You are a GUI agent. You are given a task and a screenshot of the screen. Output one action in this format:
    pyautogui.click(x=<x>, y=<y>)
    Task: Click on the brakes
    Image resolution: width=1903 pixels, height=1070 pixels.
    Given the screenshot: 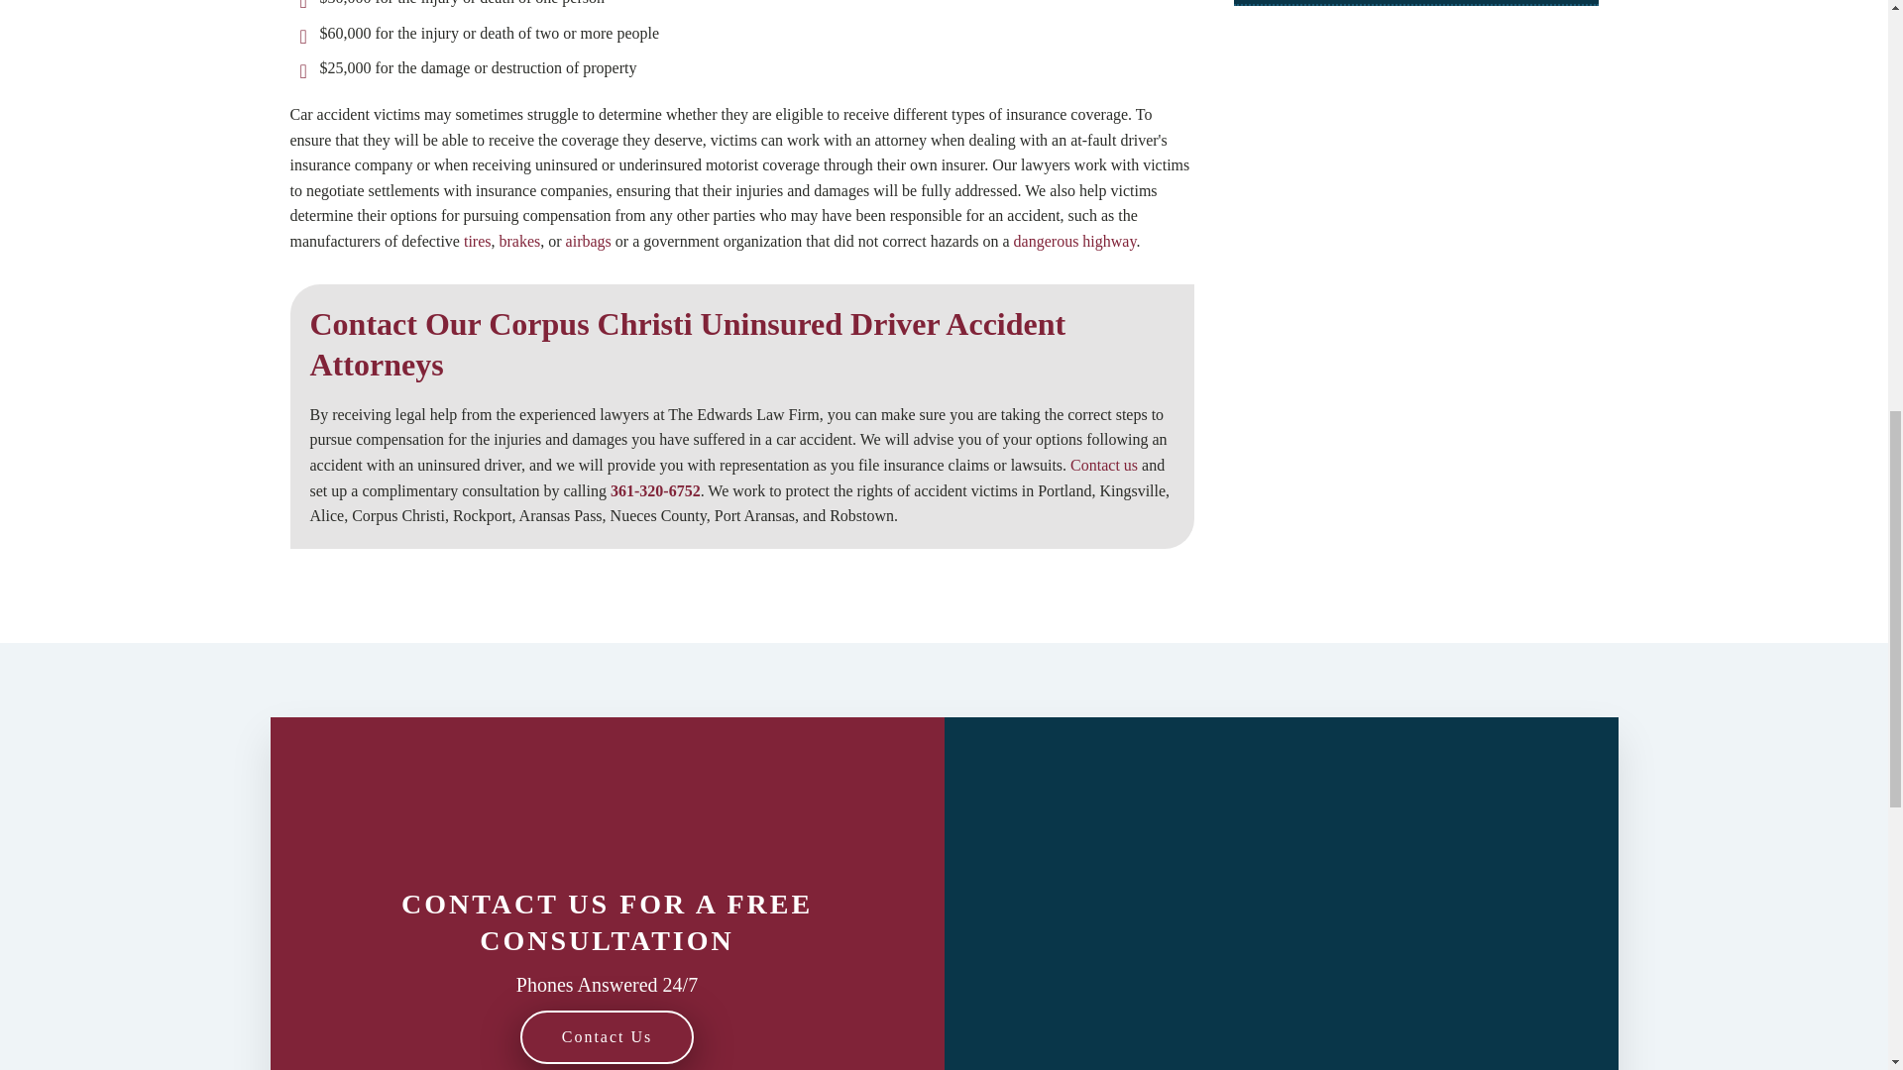 What is the action you would take?
    pyautogui.click(x=519, y=241)
    